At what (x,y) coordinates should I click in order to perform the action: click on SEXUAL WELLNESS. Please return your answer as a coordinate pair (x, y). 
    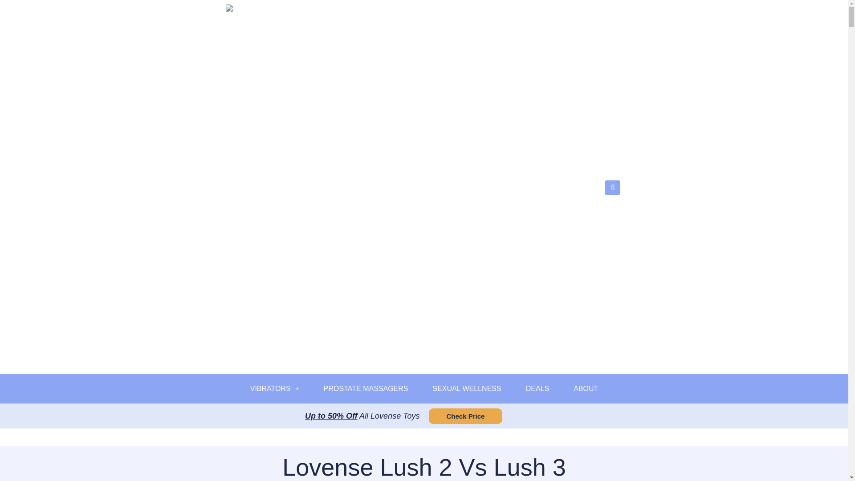
    Looking at the image, I should click on (467, 388).